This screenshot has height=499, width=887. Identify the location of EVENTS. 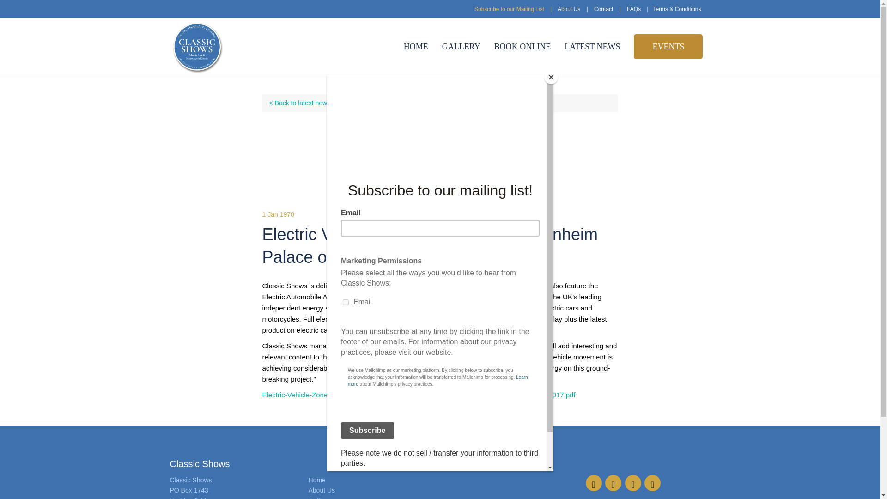
(668, 47).